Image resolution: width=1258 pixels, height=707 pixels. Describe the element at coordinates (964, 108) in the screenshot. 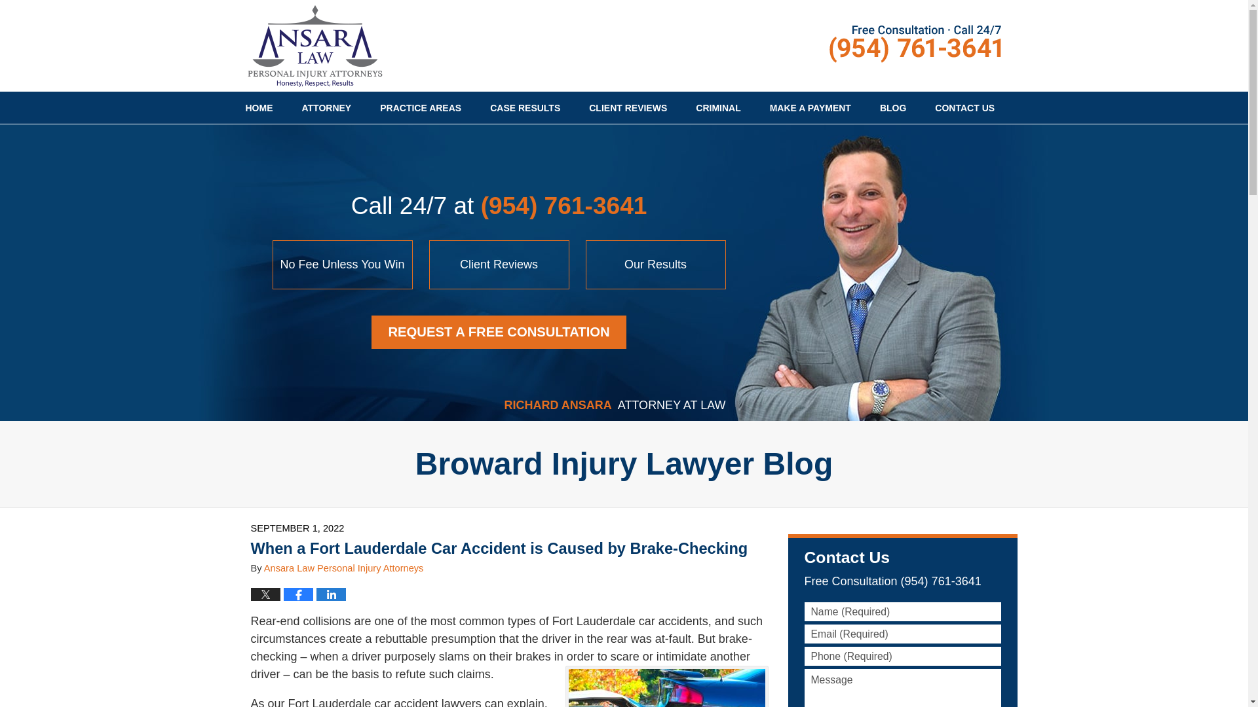

I see `CONTACT US` at that location.